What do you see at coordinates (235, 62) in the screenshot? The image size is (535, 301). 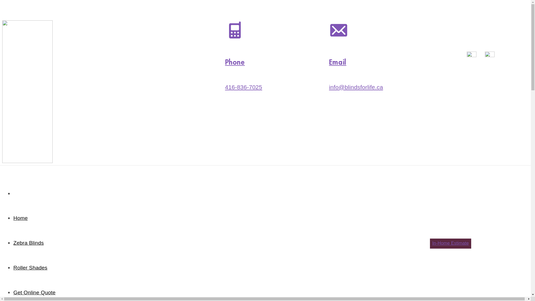 I see `Phone` at bounding box center [235, 62].